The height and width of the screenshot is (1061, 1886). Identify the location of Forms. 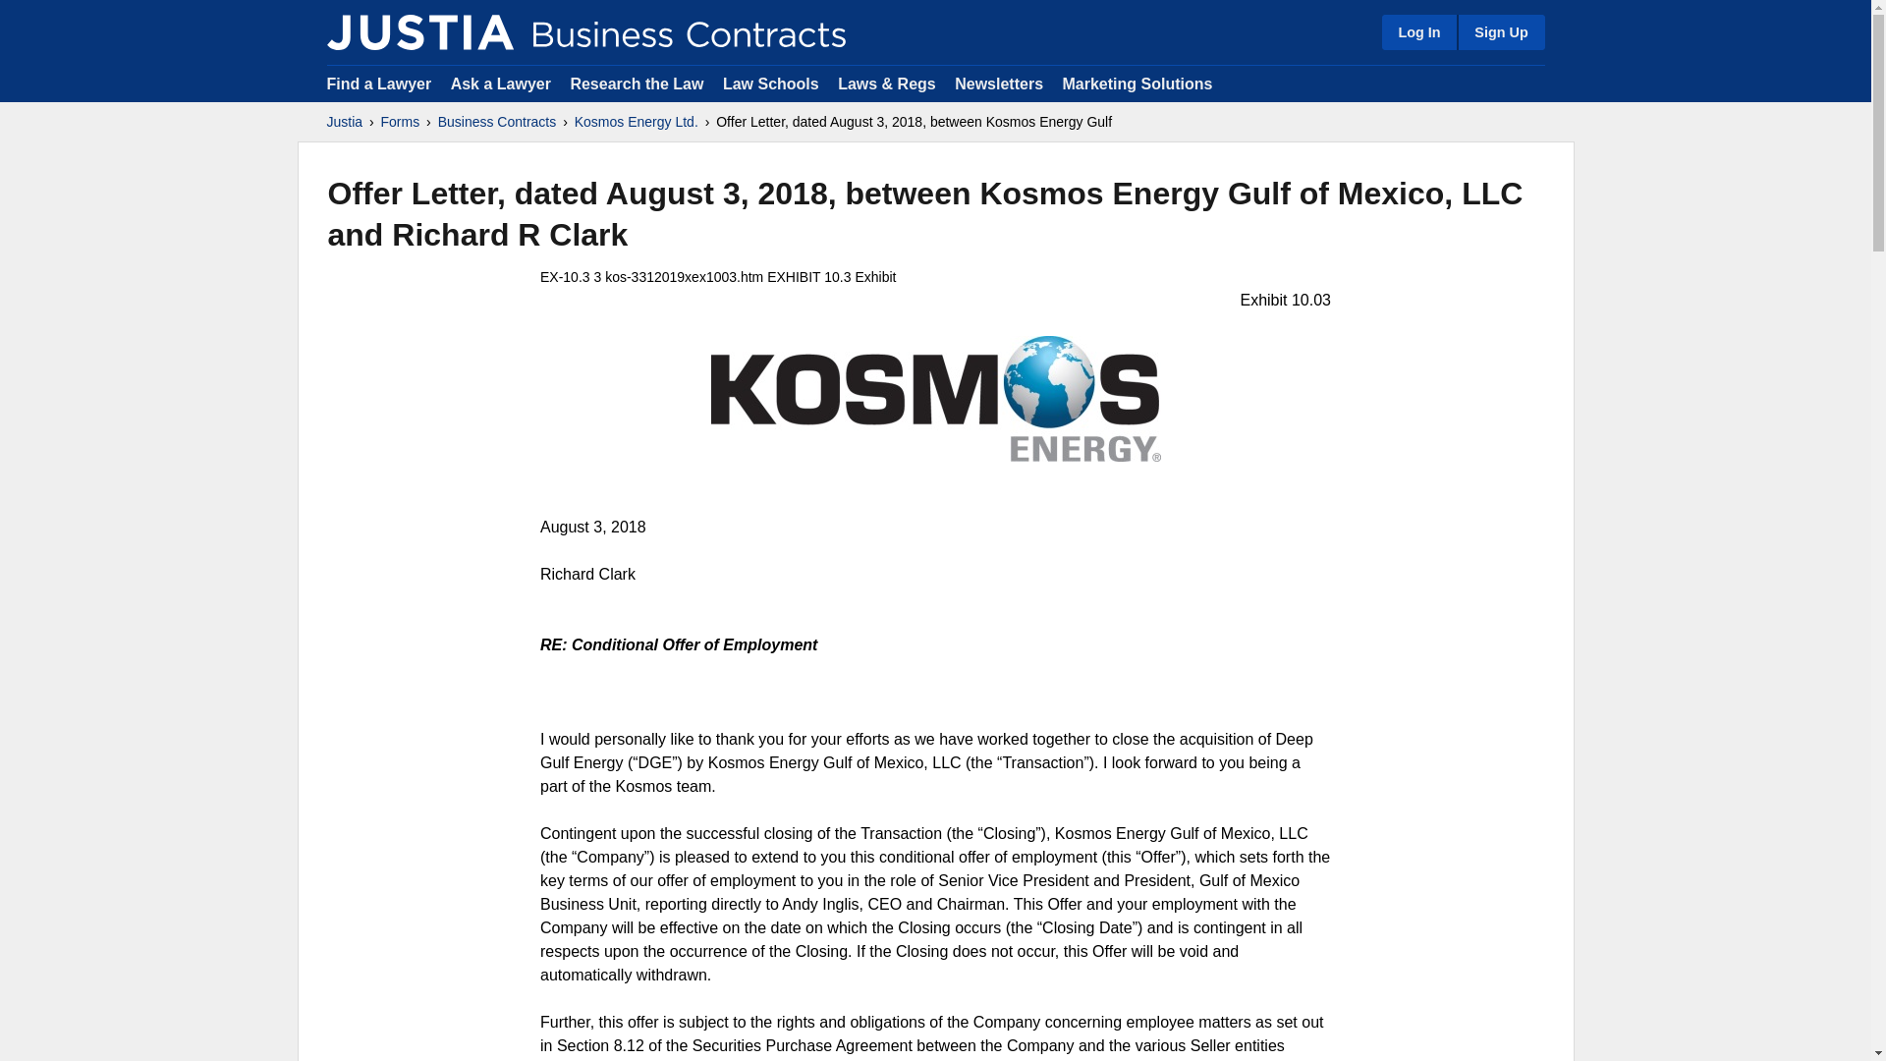
(401, 122).